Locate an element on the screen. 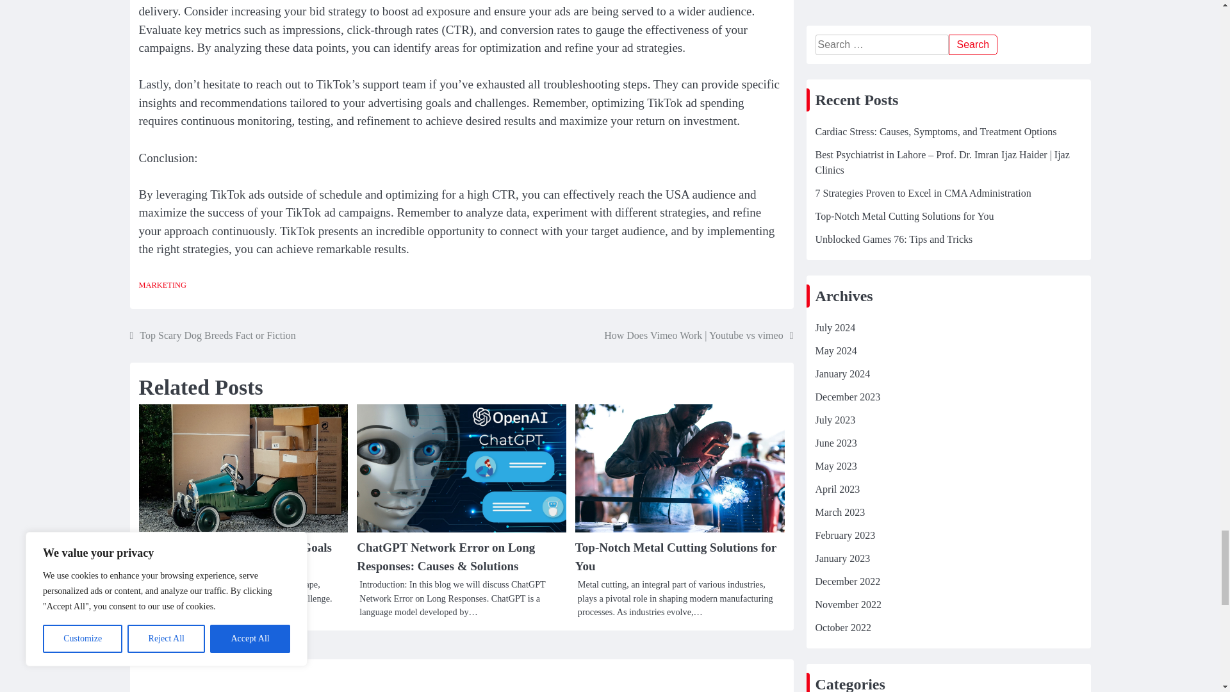 The height and width of the screenshot is (692, 1230). MARKETING is located at coordinates (161, 285).